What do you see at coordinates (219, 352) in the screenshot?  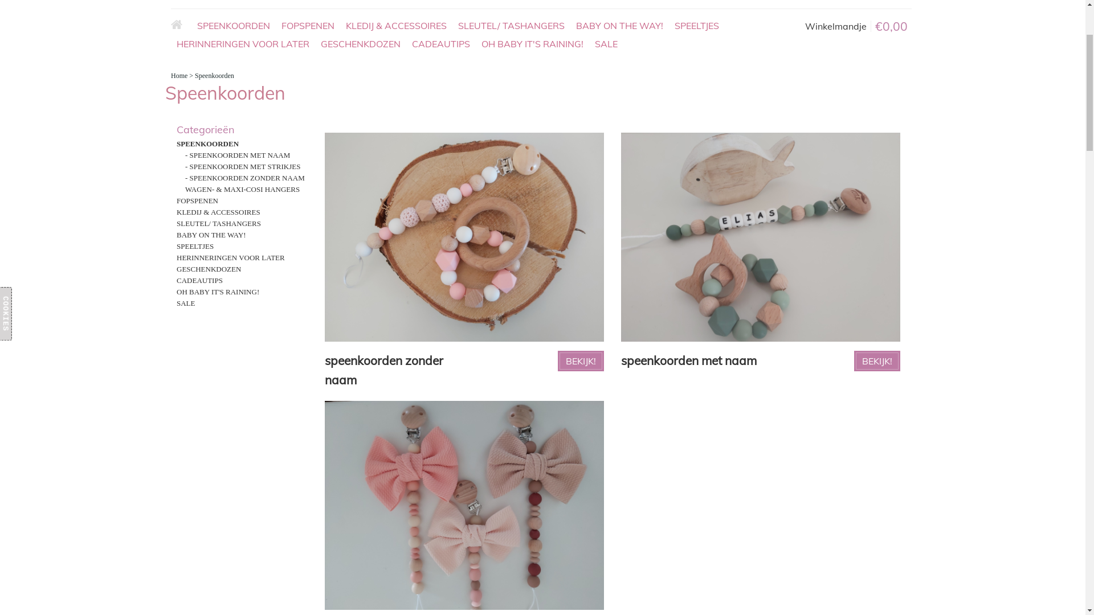 I see `KLEDIJ & ACCESSOIRES` at bounding box center [219, 352].